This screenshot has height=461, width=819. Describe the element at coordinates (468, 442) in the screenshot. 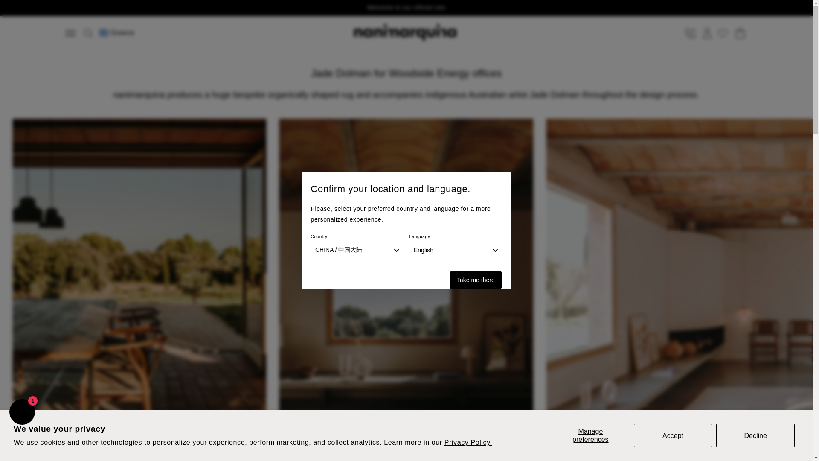

I see `Privacy Policy.` at that location.